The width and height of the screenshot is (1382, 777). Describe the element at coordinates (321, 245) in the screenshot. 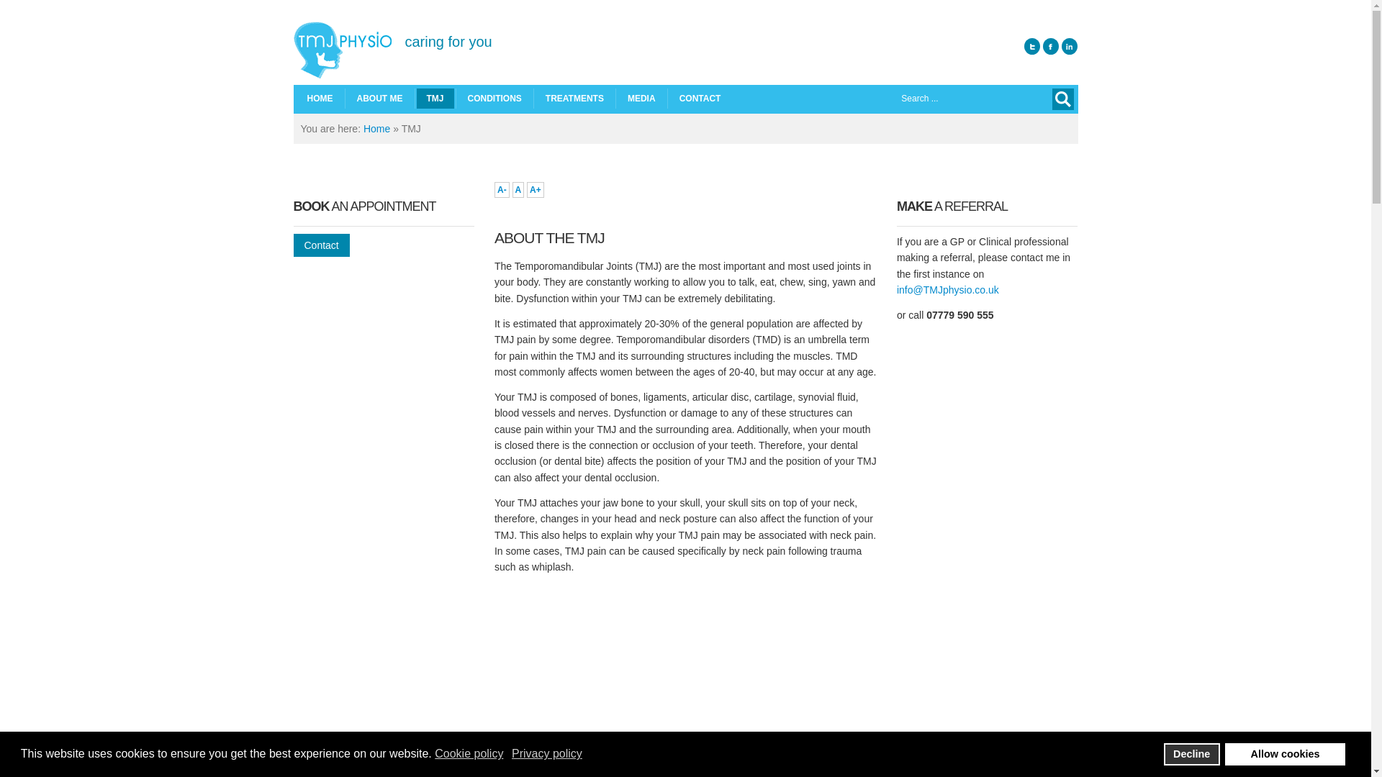

I see `Contact` at that location.